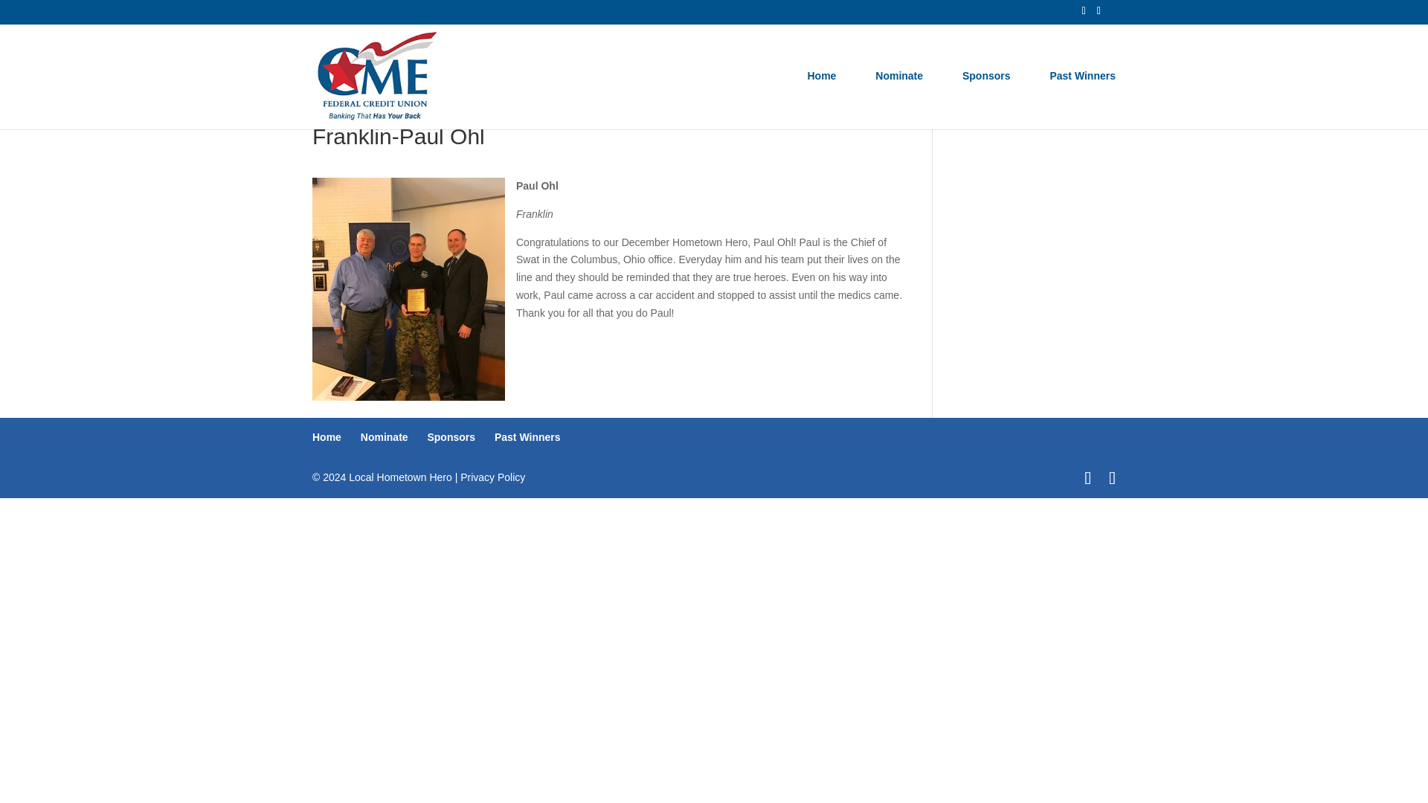  I want to click on Nominate, so click(385, 437).